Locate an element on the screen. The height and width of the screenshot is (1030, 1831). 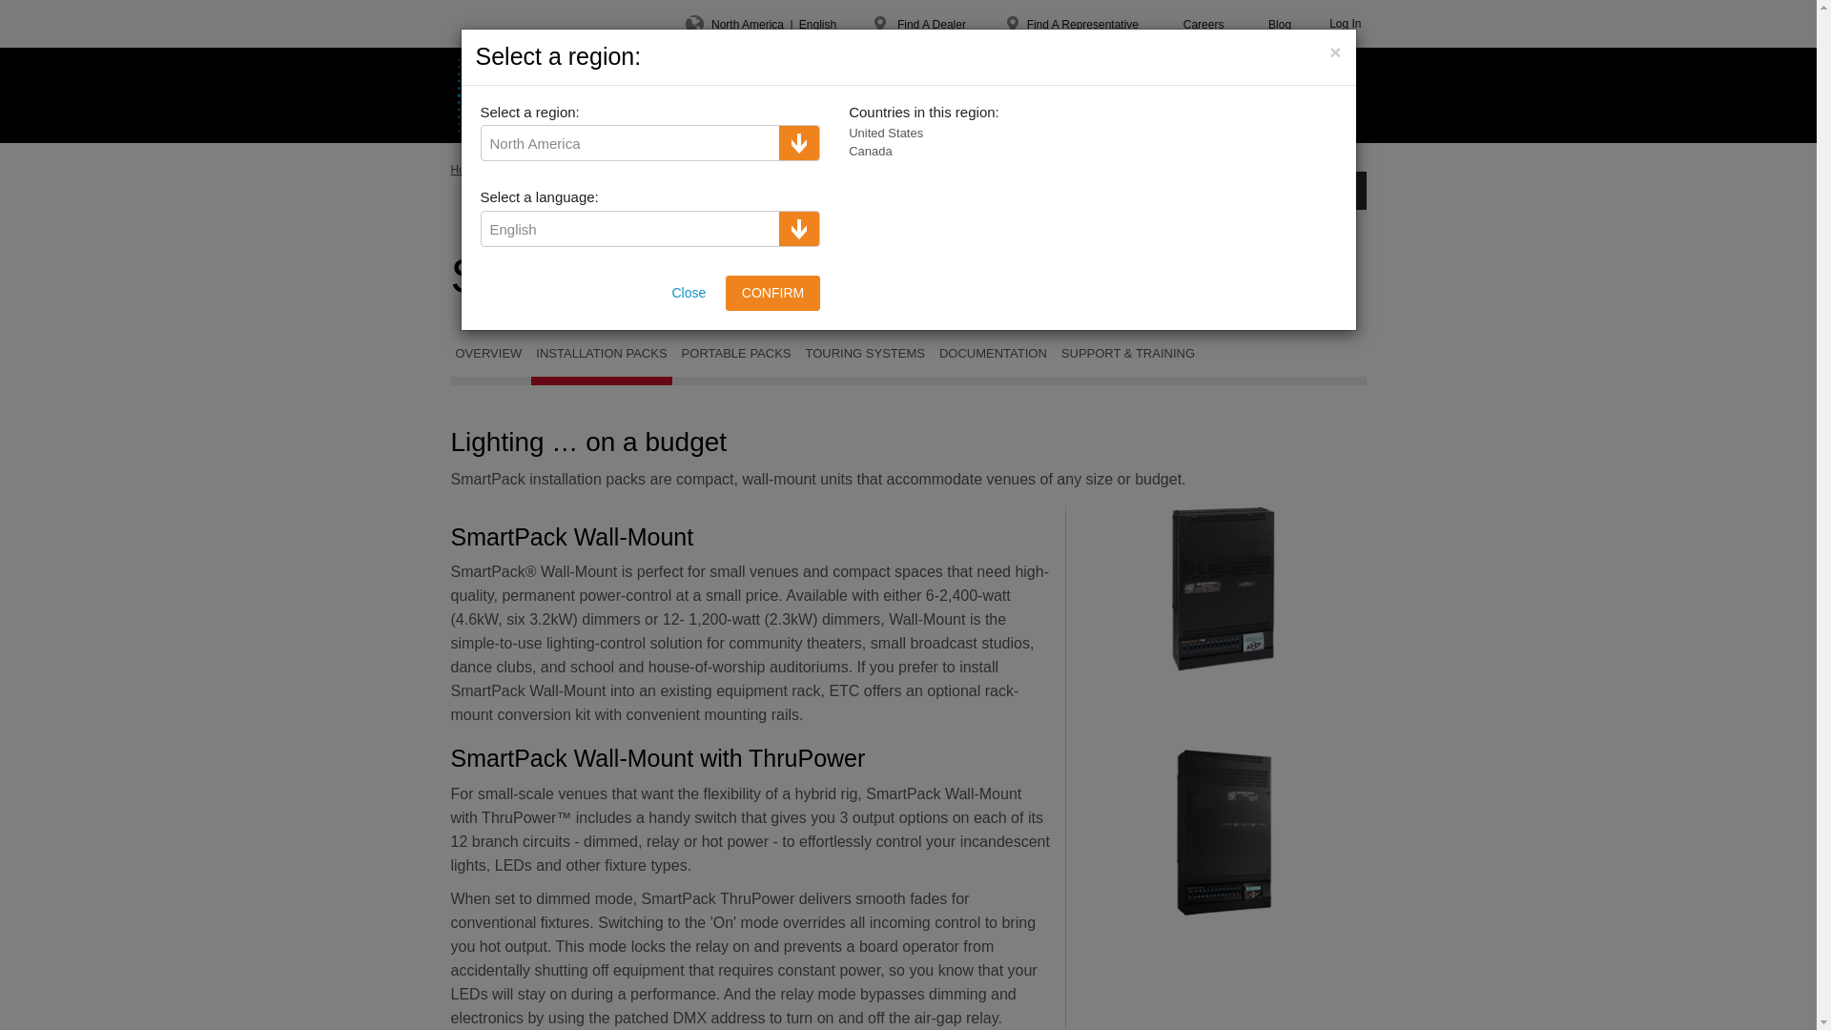
Confirm is located at coordinates (772, 293).